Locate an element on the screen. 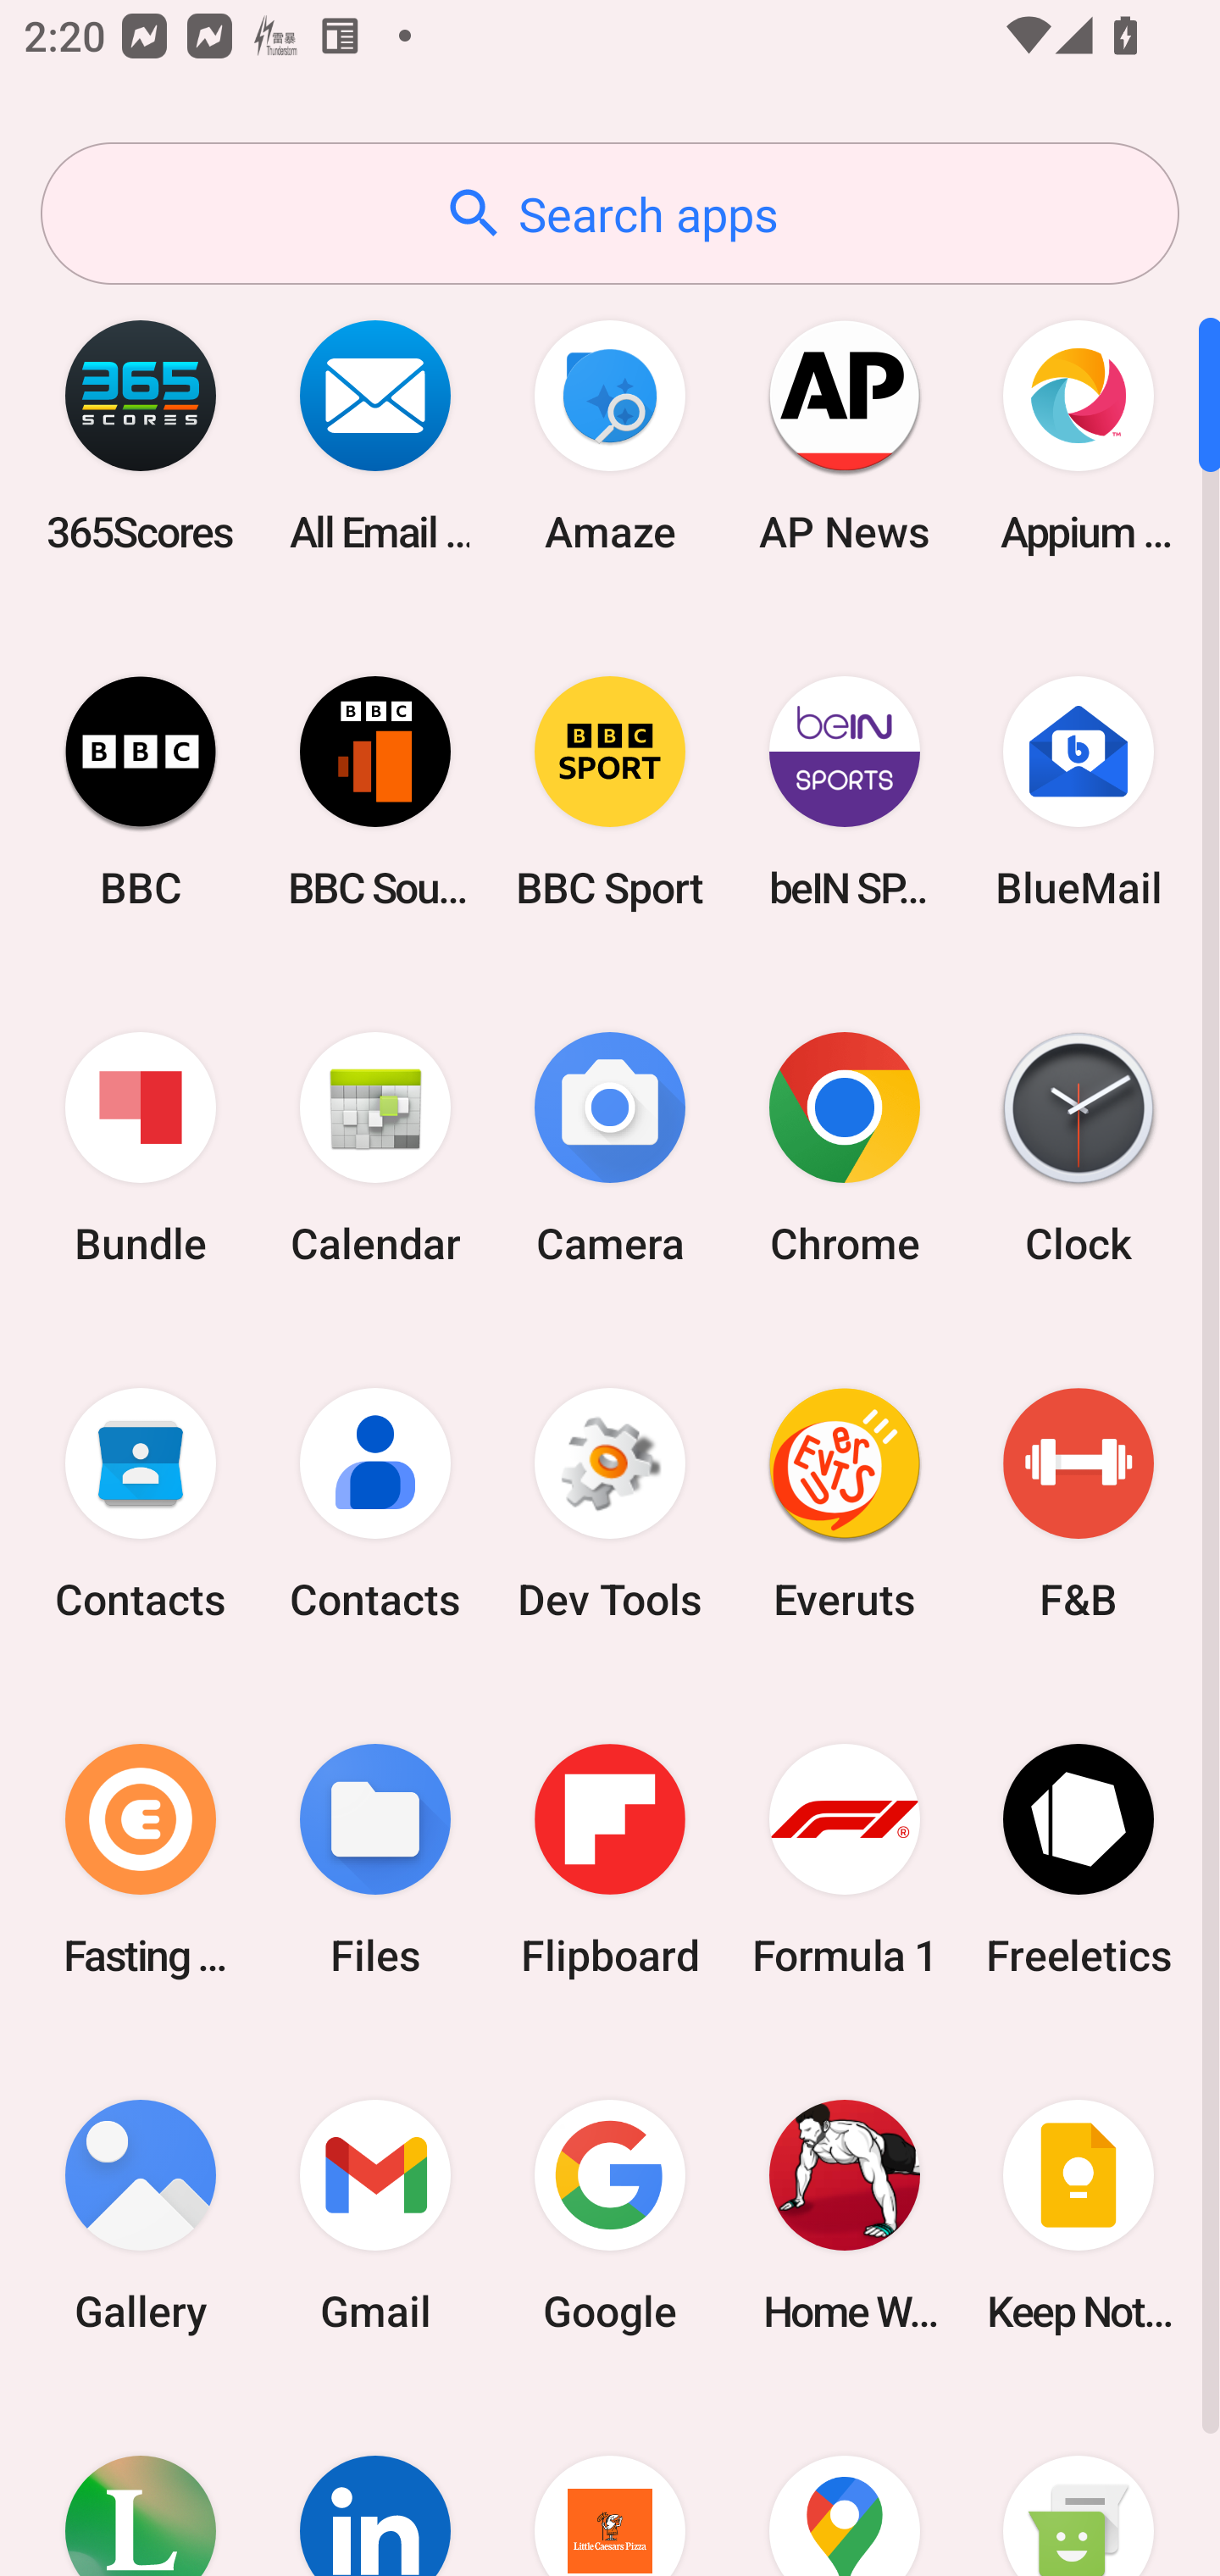  Amaze is located at coordinates (610, 436).